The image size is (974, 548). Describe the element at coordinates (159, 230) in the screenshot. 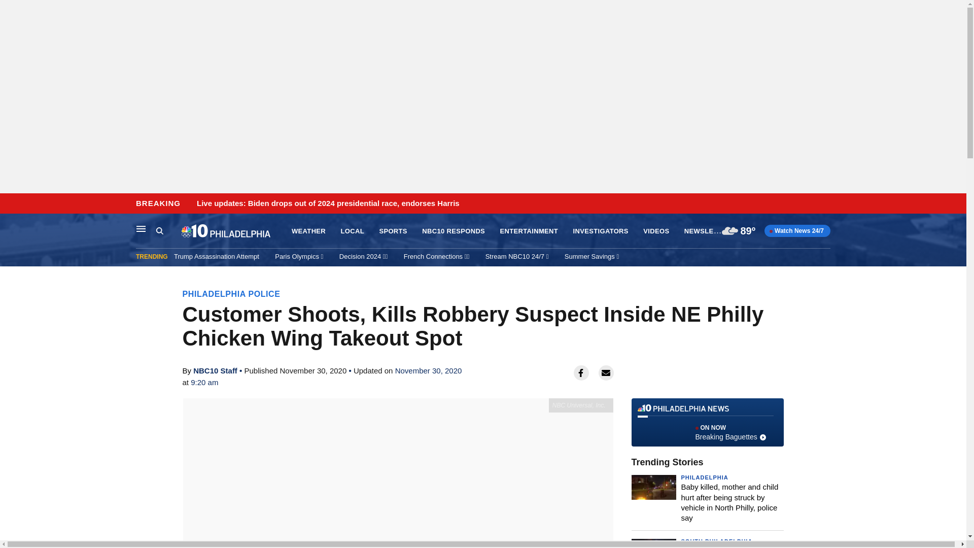

I see `Search` at that location.